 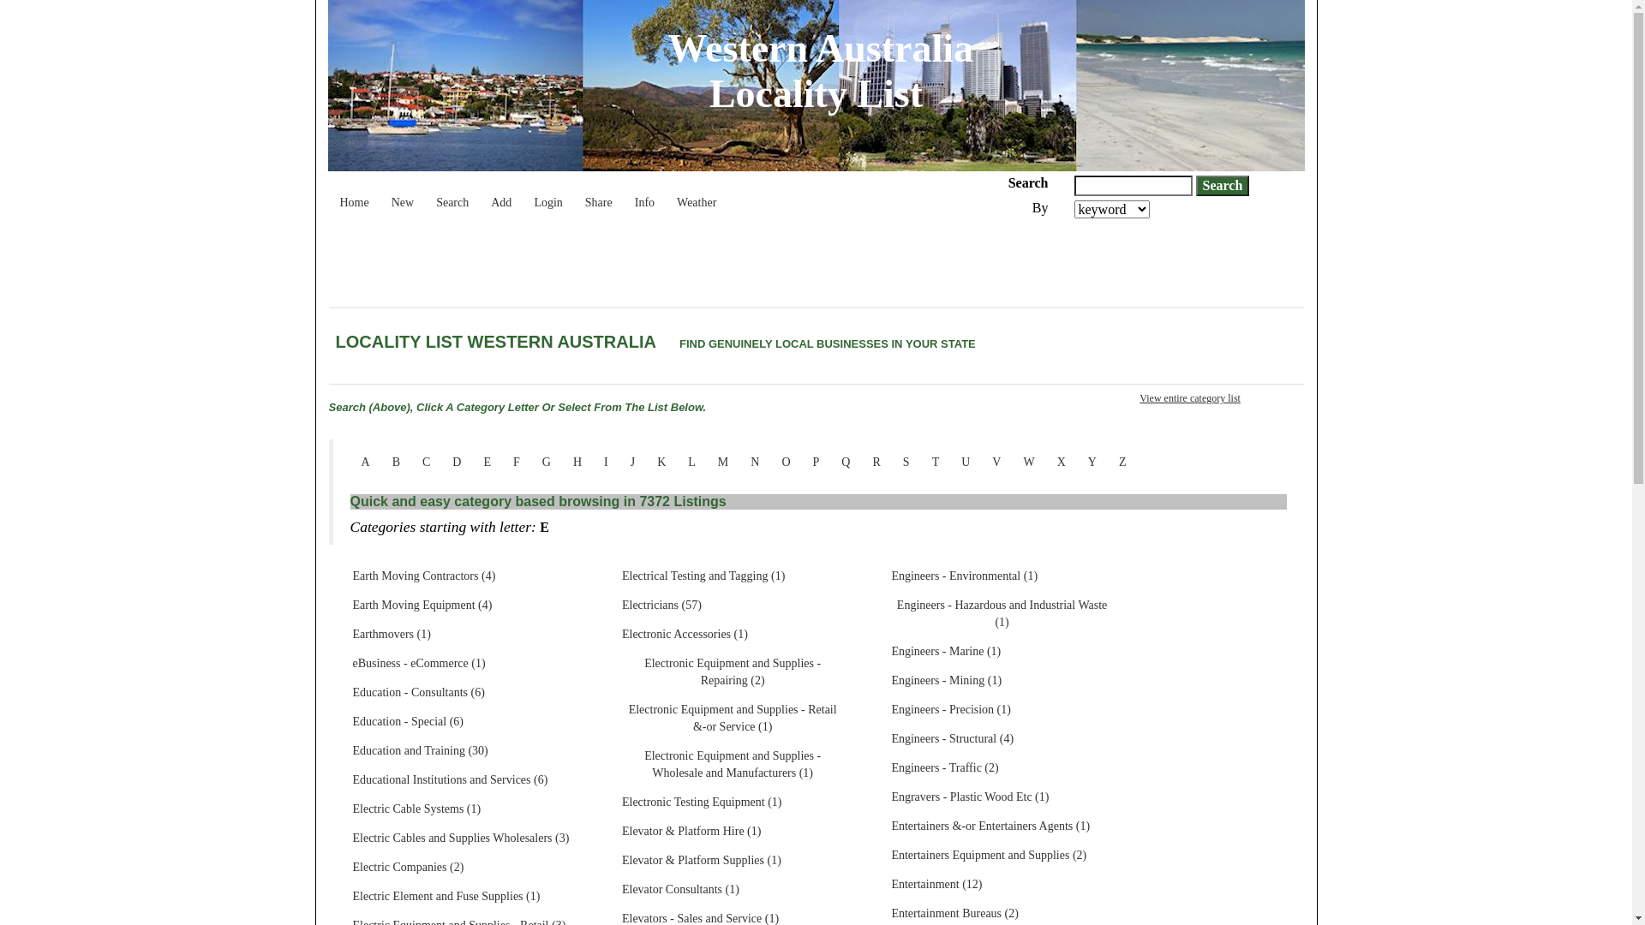 What do you see at coordinates (876, 462) in the screenshot?
I see `R` at bounding box center [876, 462].